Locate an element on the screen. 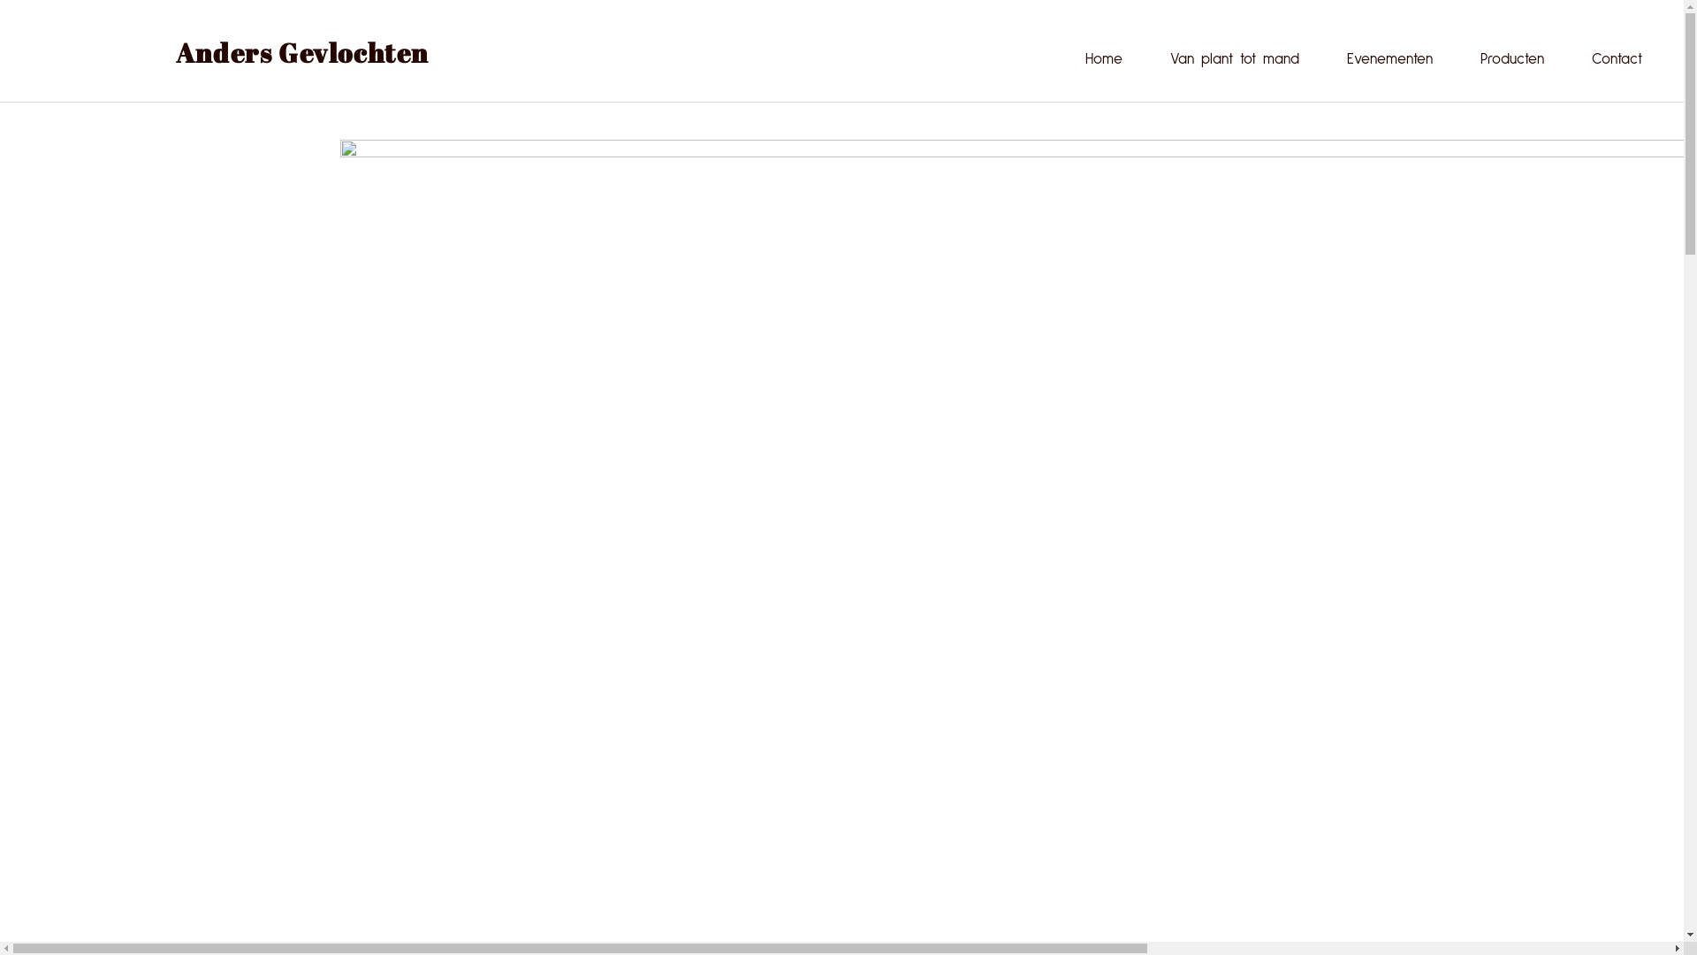 This screenshot has height=955, width=1697. Contact is located at coordinates (1617, 59).